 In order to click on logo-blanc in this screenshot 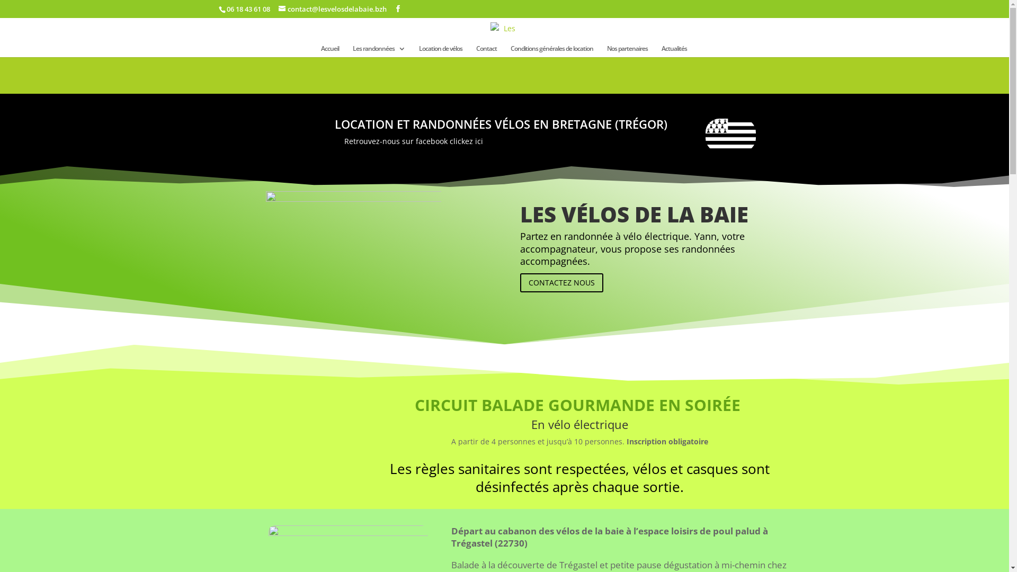, I will do `click(354, 247)`.